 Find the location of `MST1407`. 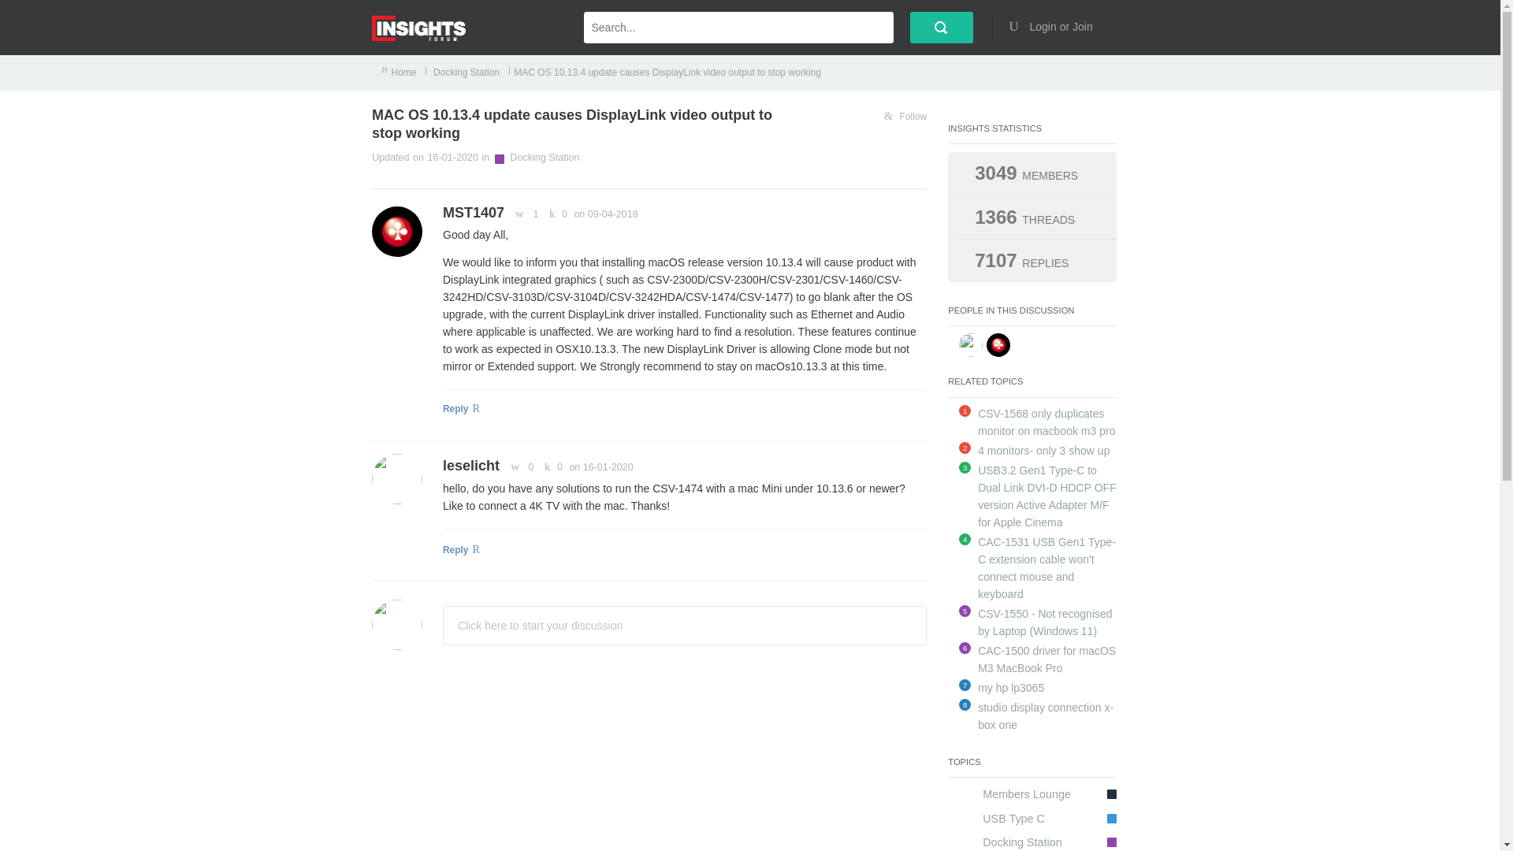

MST1407 is located at coordinates (473, 213).